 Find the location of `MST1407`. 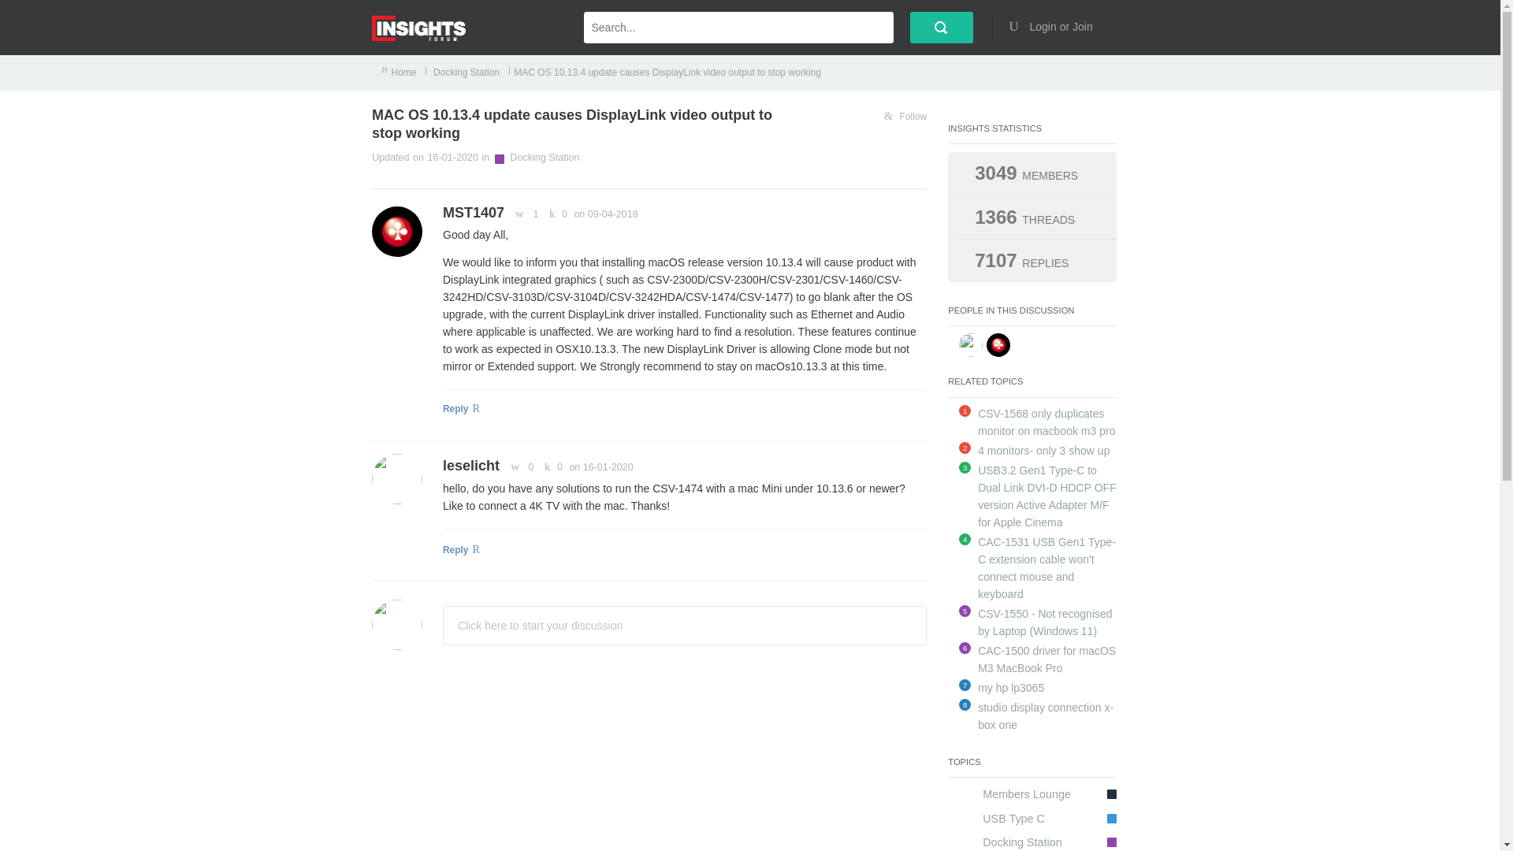

MST1407 is located at coordinates (473, 213).